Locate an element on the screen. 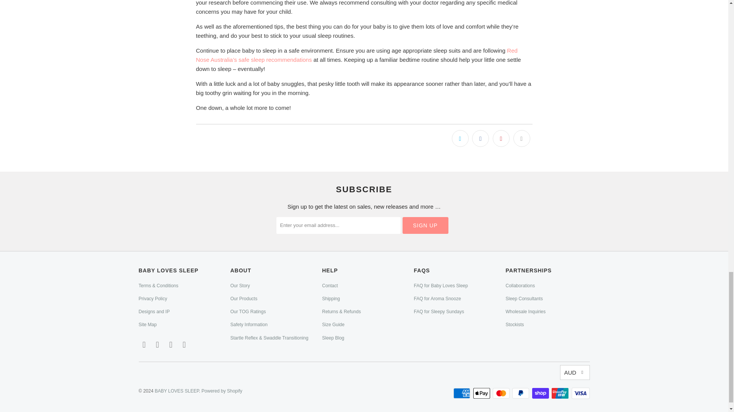 The height and width of the screenshot is (412, 734). Share this on Facebook is located at coordinates (480, 138).